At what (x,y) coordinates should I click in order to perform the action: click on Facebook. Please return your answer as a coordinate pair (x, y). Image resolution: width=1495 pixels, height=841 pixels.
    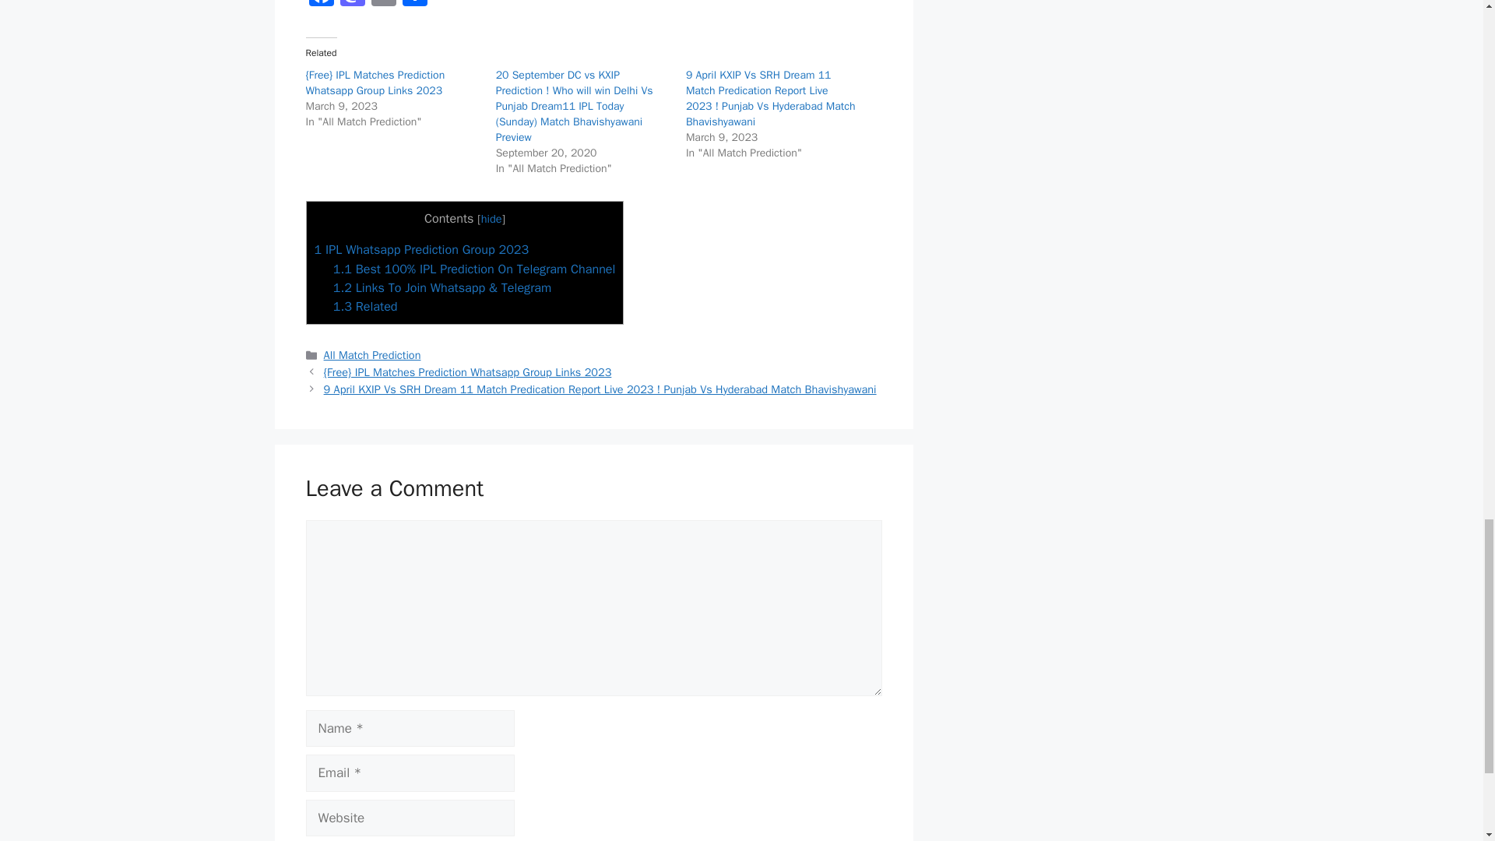
    Looking at the image, I should click on (321, 5).